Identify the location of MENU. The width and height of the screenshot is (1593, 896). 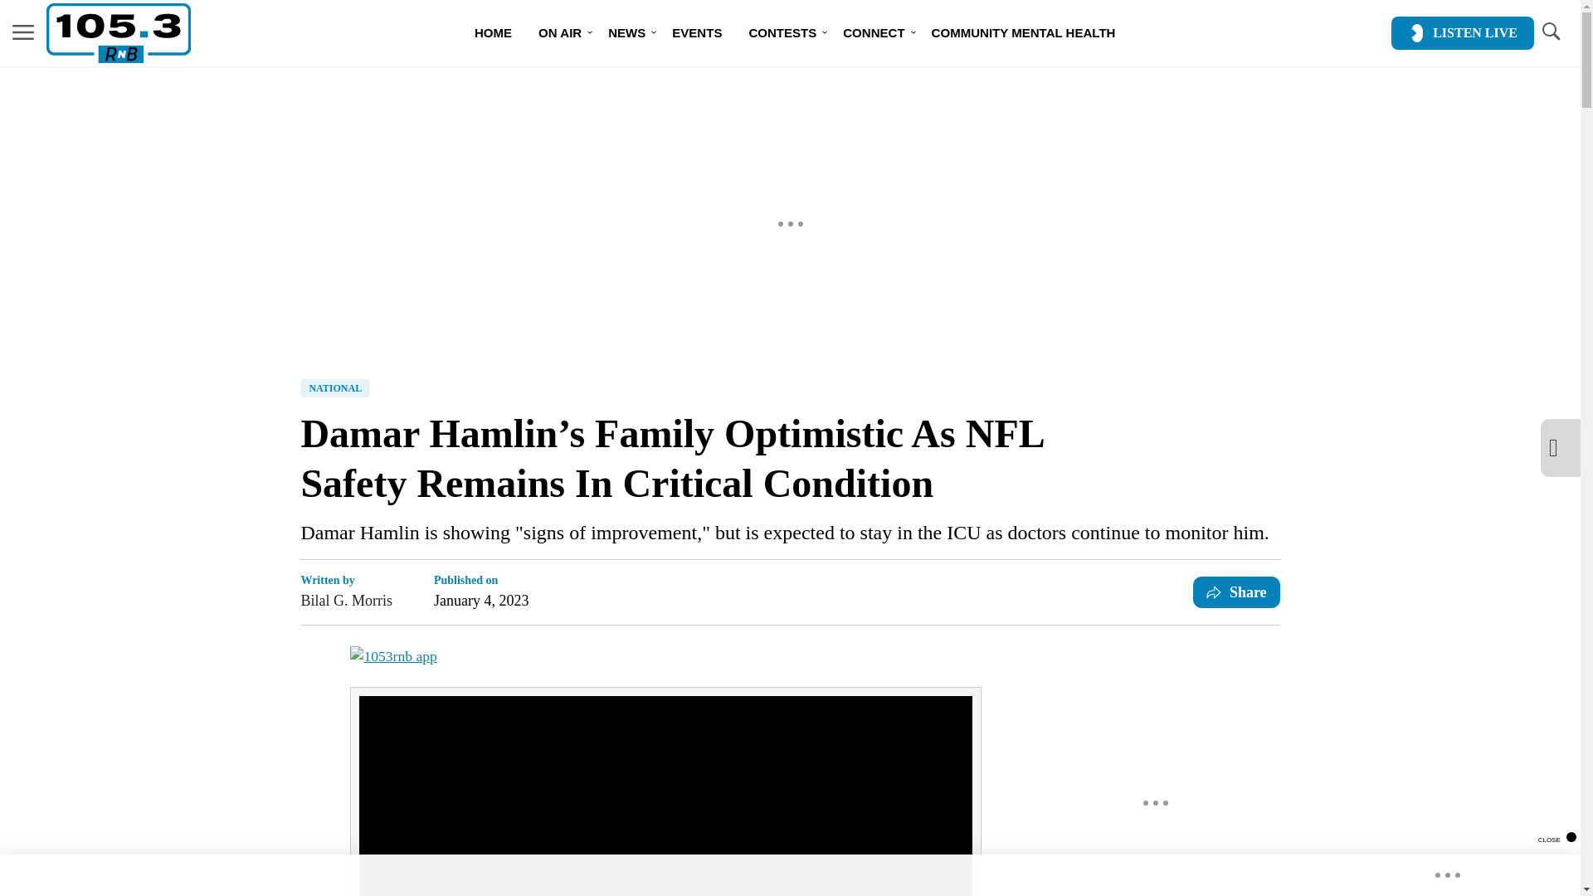
(23, 33).